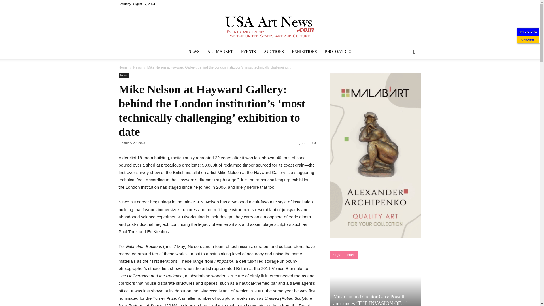 The height and width of the screenshot is (306, 544). I want to click on EVENTS, so click(248, 52).